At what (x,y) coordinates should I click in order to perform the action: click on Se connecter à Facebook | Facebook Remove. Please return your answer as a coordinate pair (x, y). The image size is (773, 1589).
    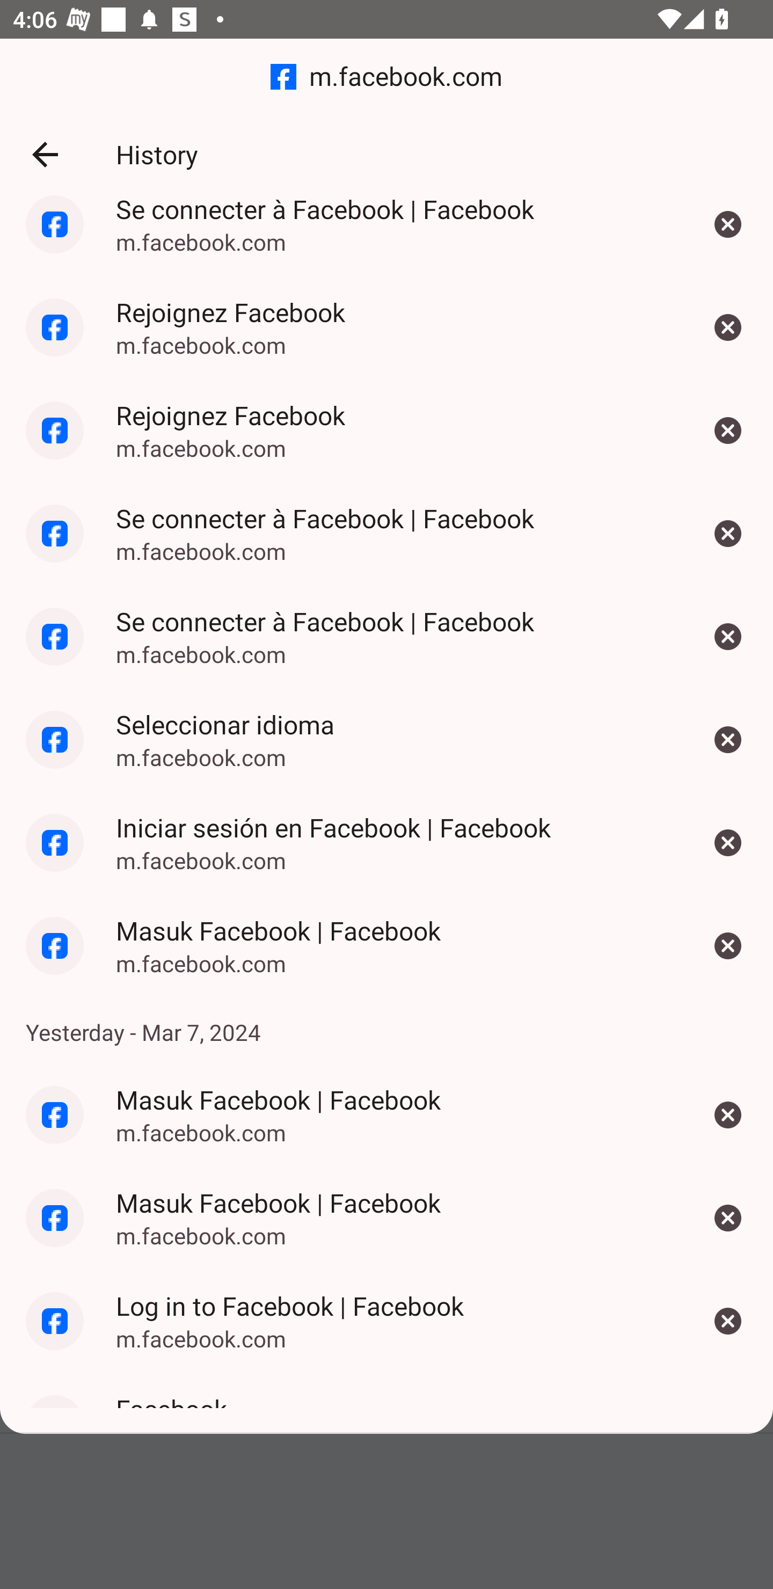
    Looking at the image, I should click on (728, 533).